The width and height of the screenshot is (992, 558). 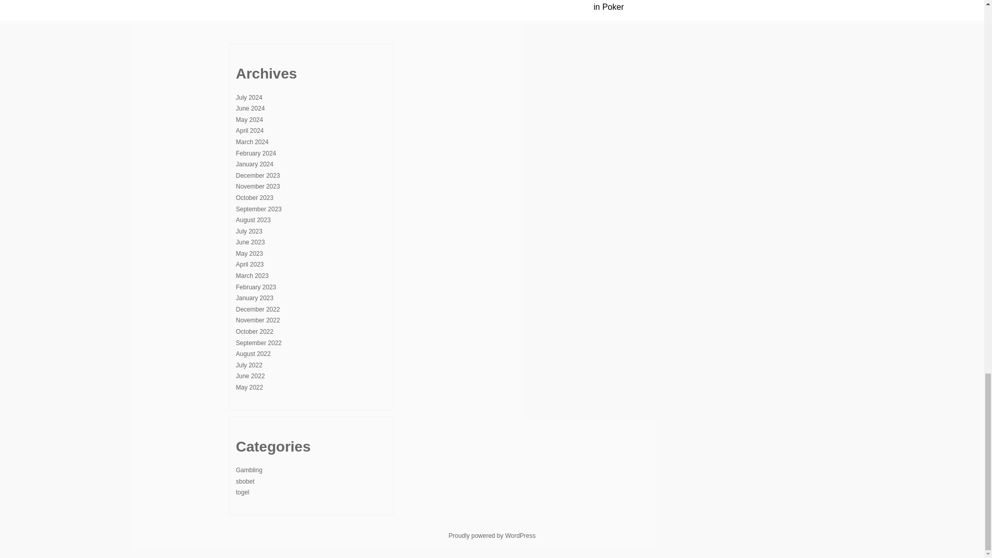 I want to click on April 2023, so click(x=250, y=265).